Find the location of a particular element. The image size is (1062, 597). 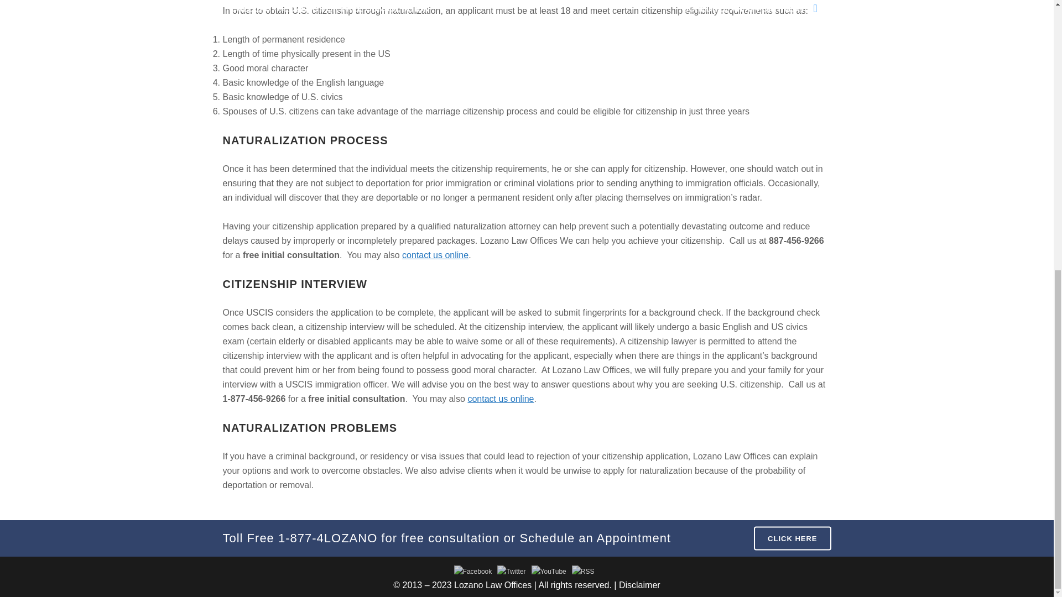

 Facebook is located at coordinates (473, 572).